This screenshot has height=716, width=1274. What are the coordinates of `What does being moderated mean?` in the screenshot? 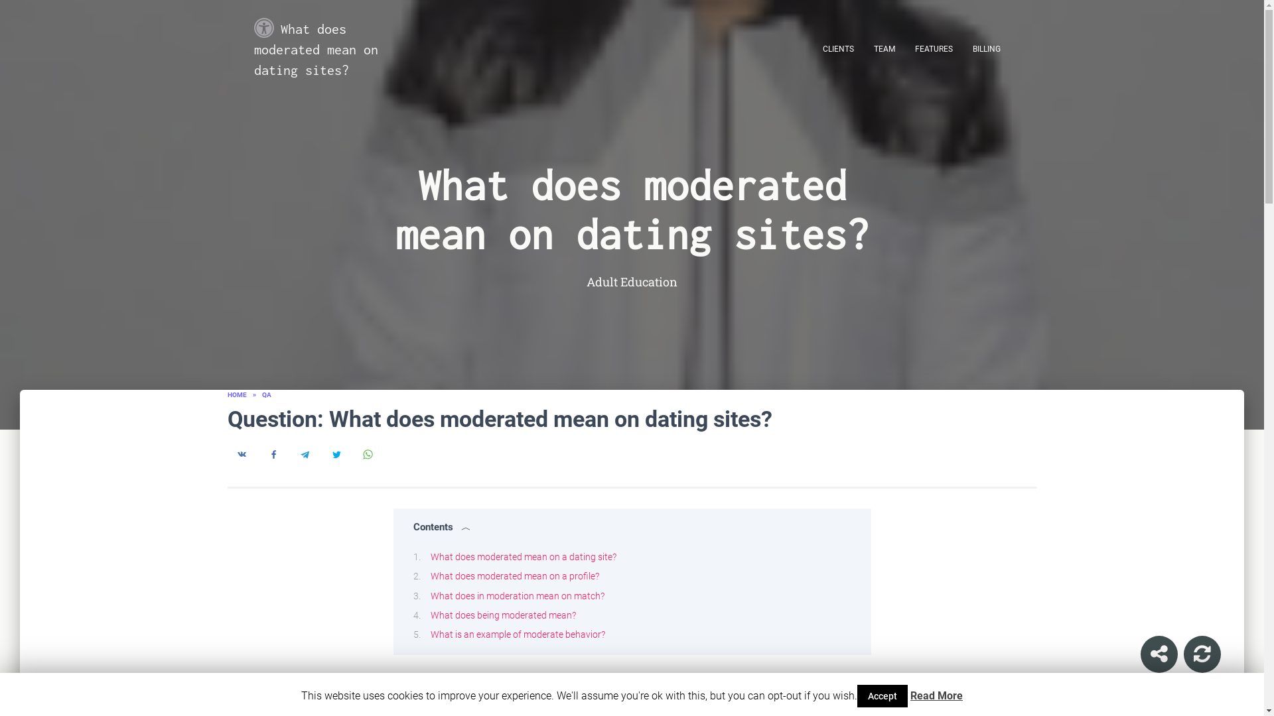 It's located at (503, 615).